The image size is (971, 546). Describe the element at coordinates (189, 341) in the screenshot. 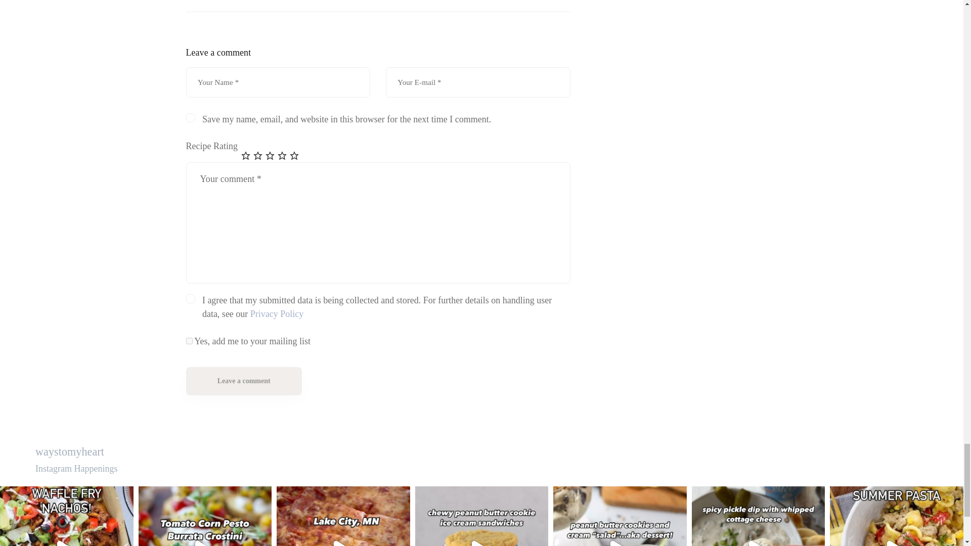

I see `1` at that location.